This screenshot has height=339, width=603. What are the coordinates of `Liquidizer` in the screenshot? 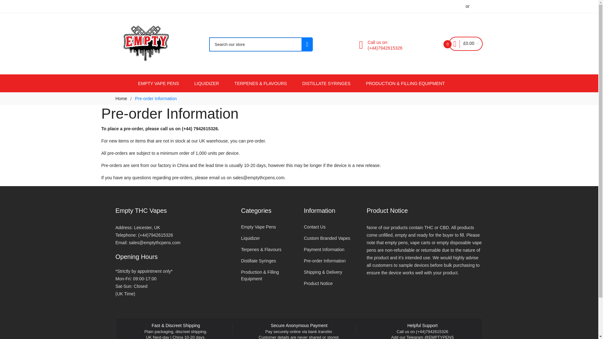 It's located at (288, 7).